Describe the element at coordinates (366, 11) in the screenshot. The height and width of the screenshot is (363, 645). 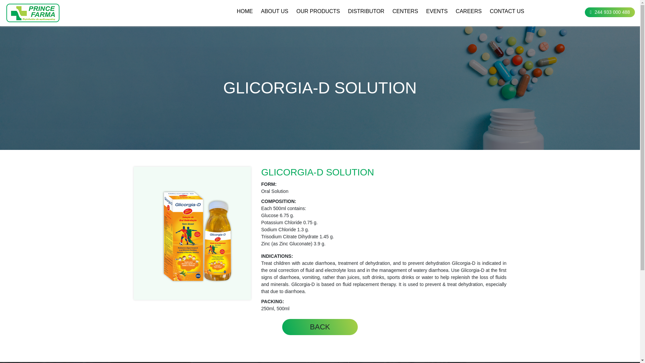
I see `DISTRIBUTOR` at that location.